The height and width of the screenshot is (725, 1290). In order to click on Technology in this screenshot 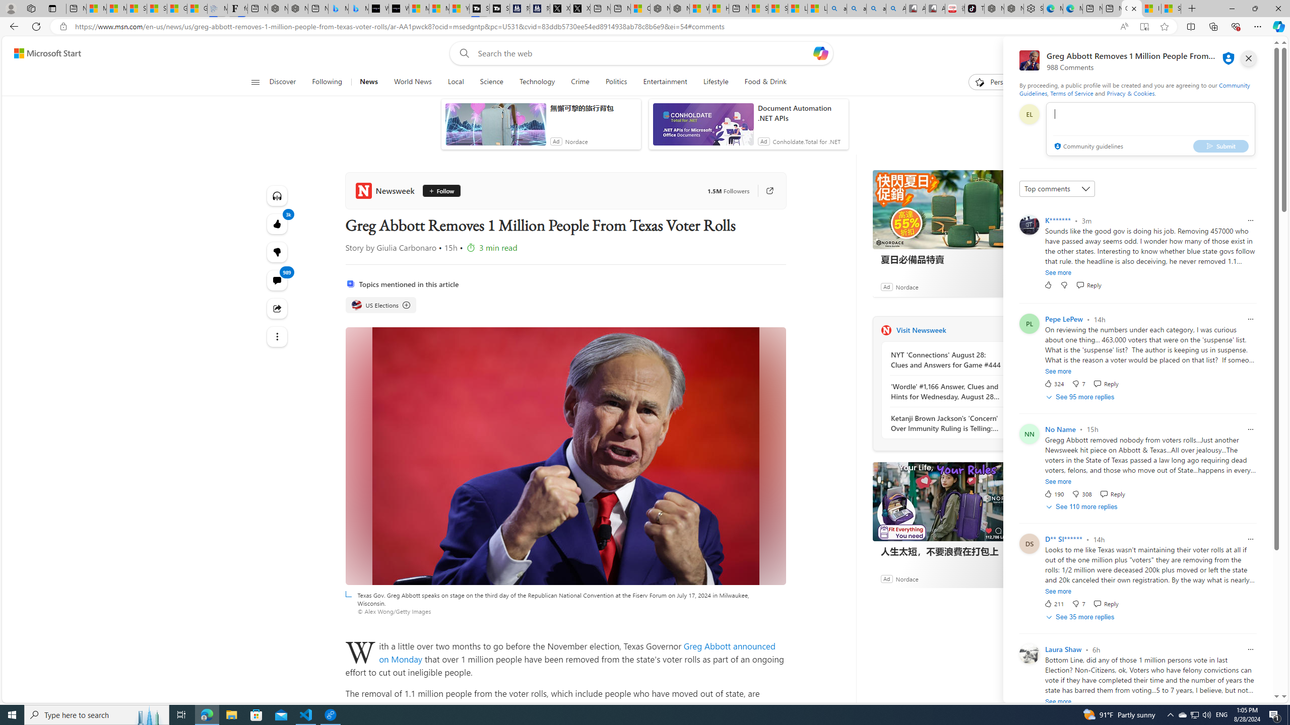, I will do `click(536, 82)`.